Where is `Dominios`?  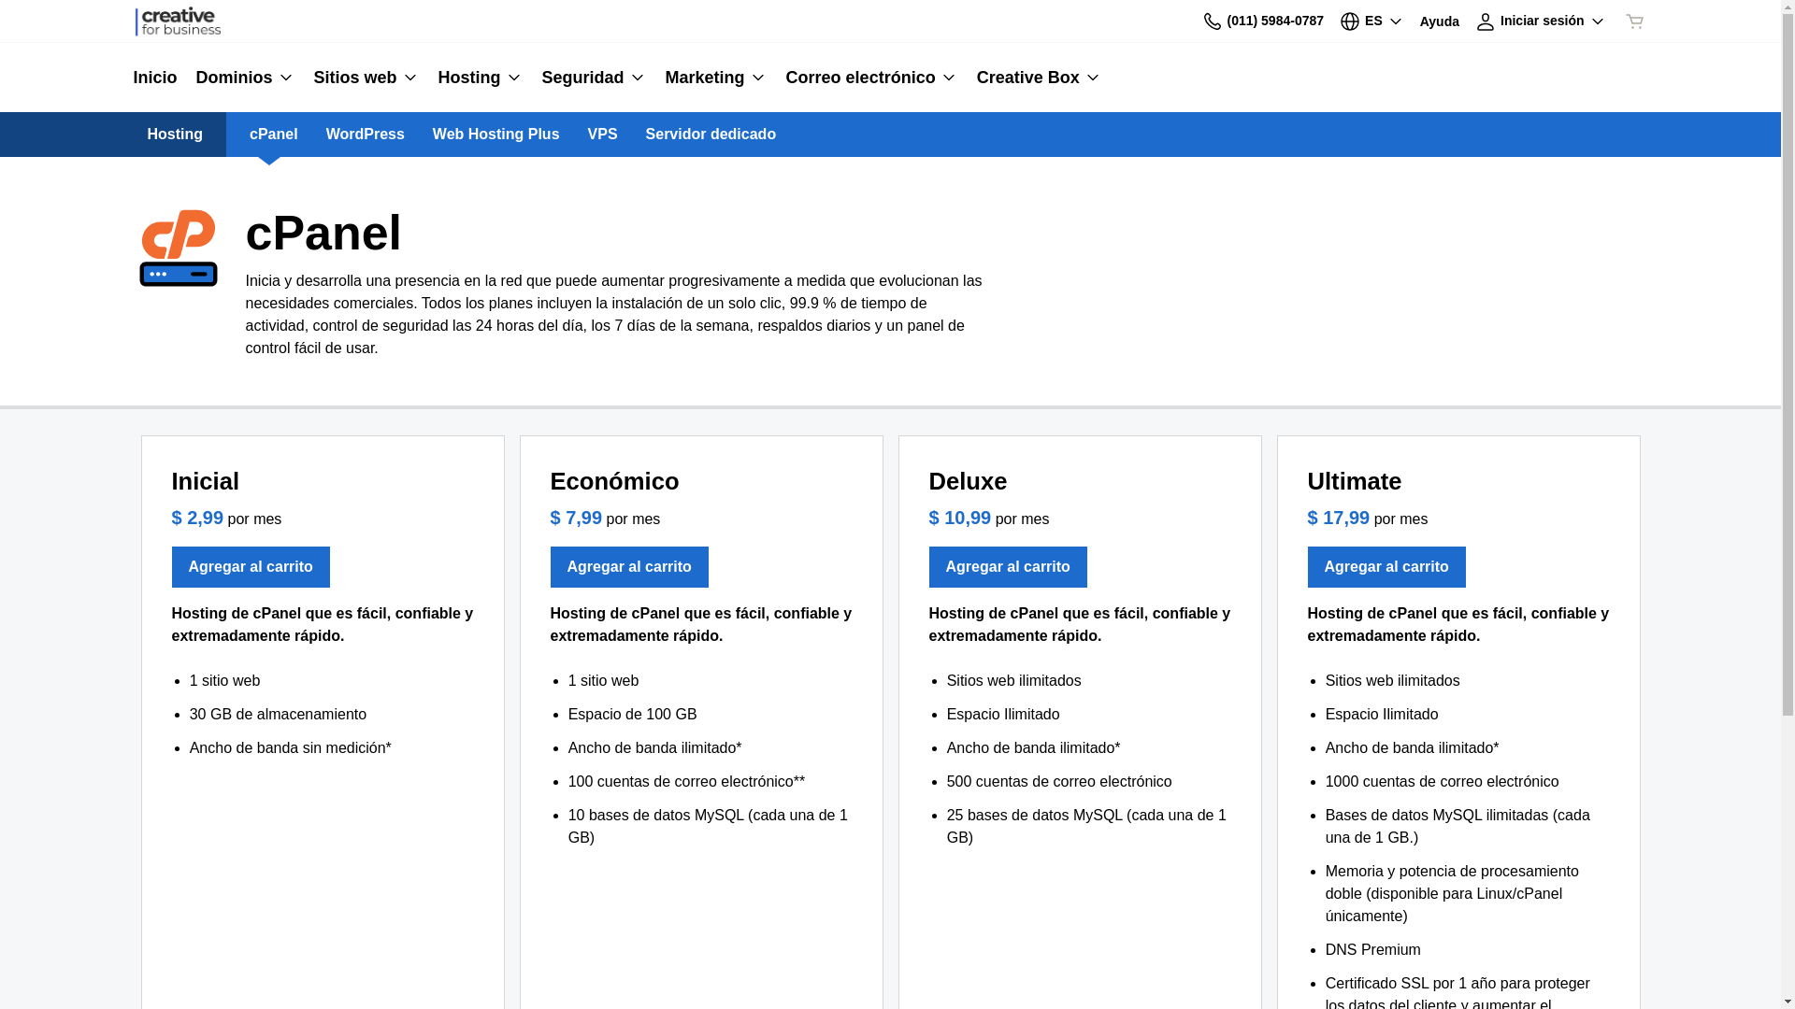
Dominios is located at coordinates (246, 78).